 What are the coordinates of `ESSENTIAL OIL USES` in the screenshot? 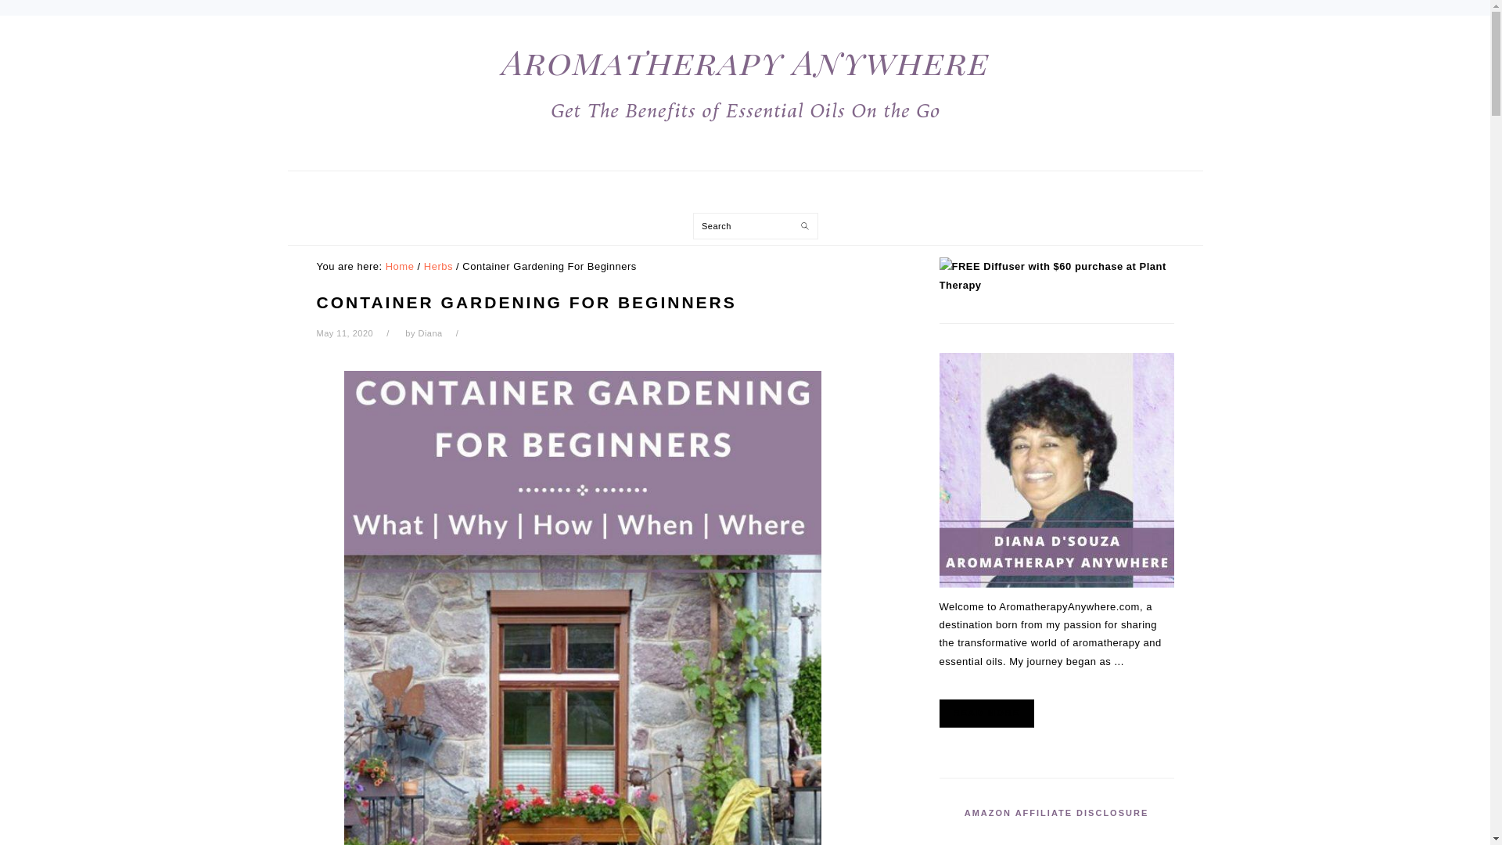 It's located at (530, 194).